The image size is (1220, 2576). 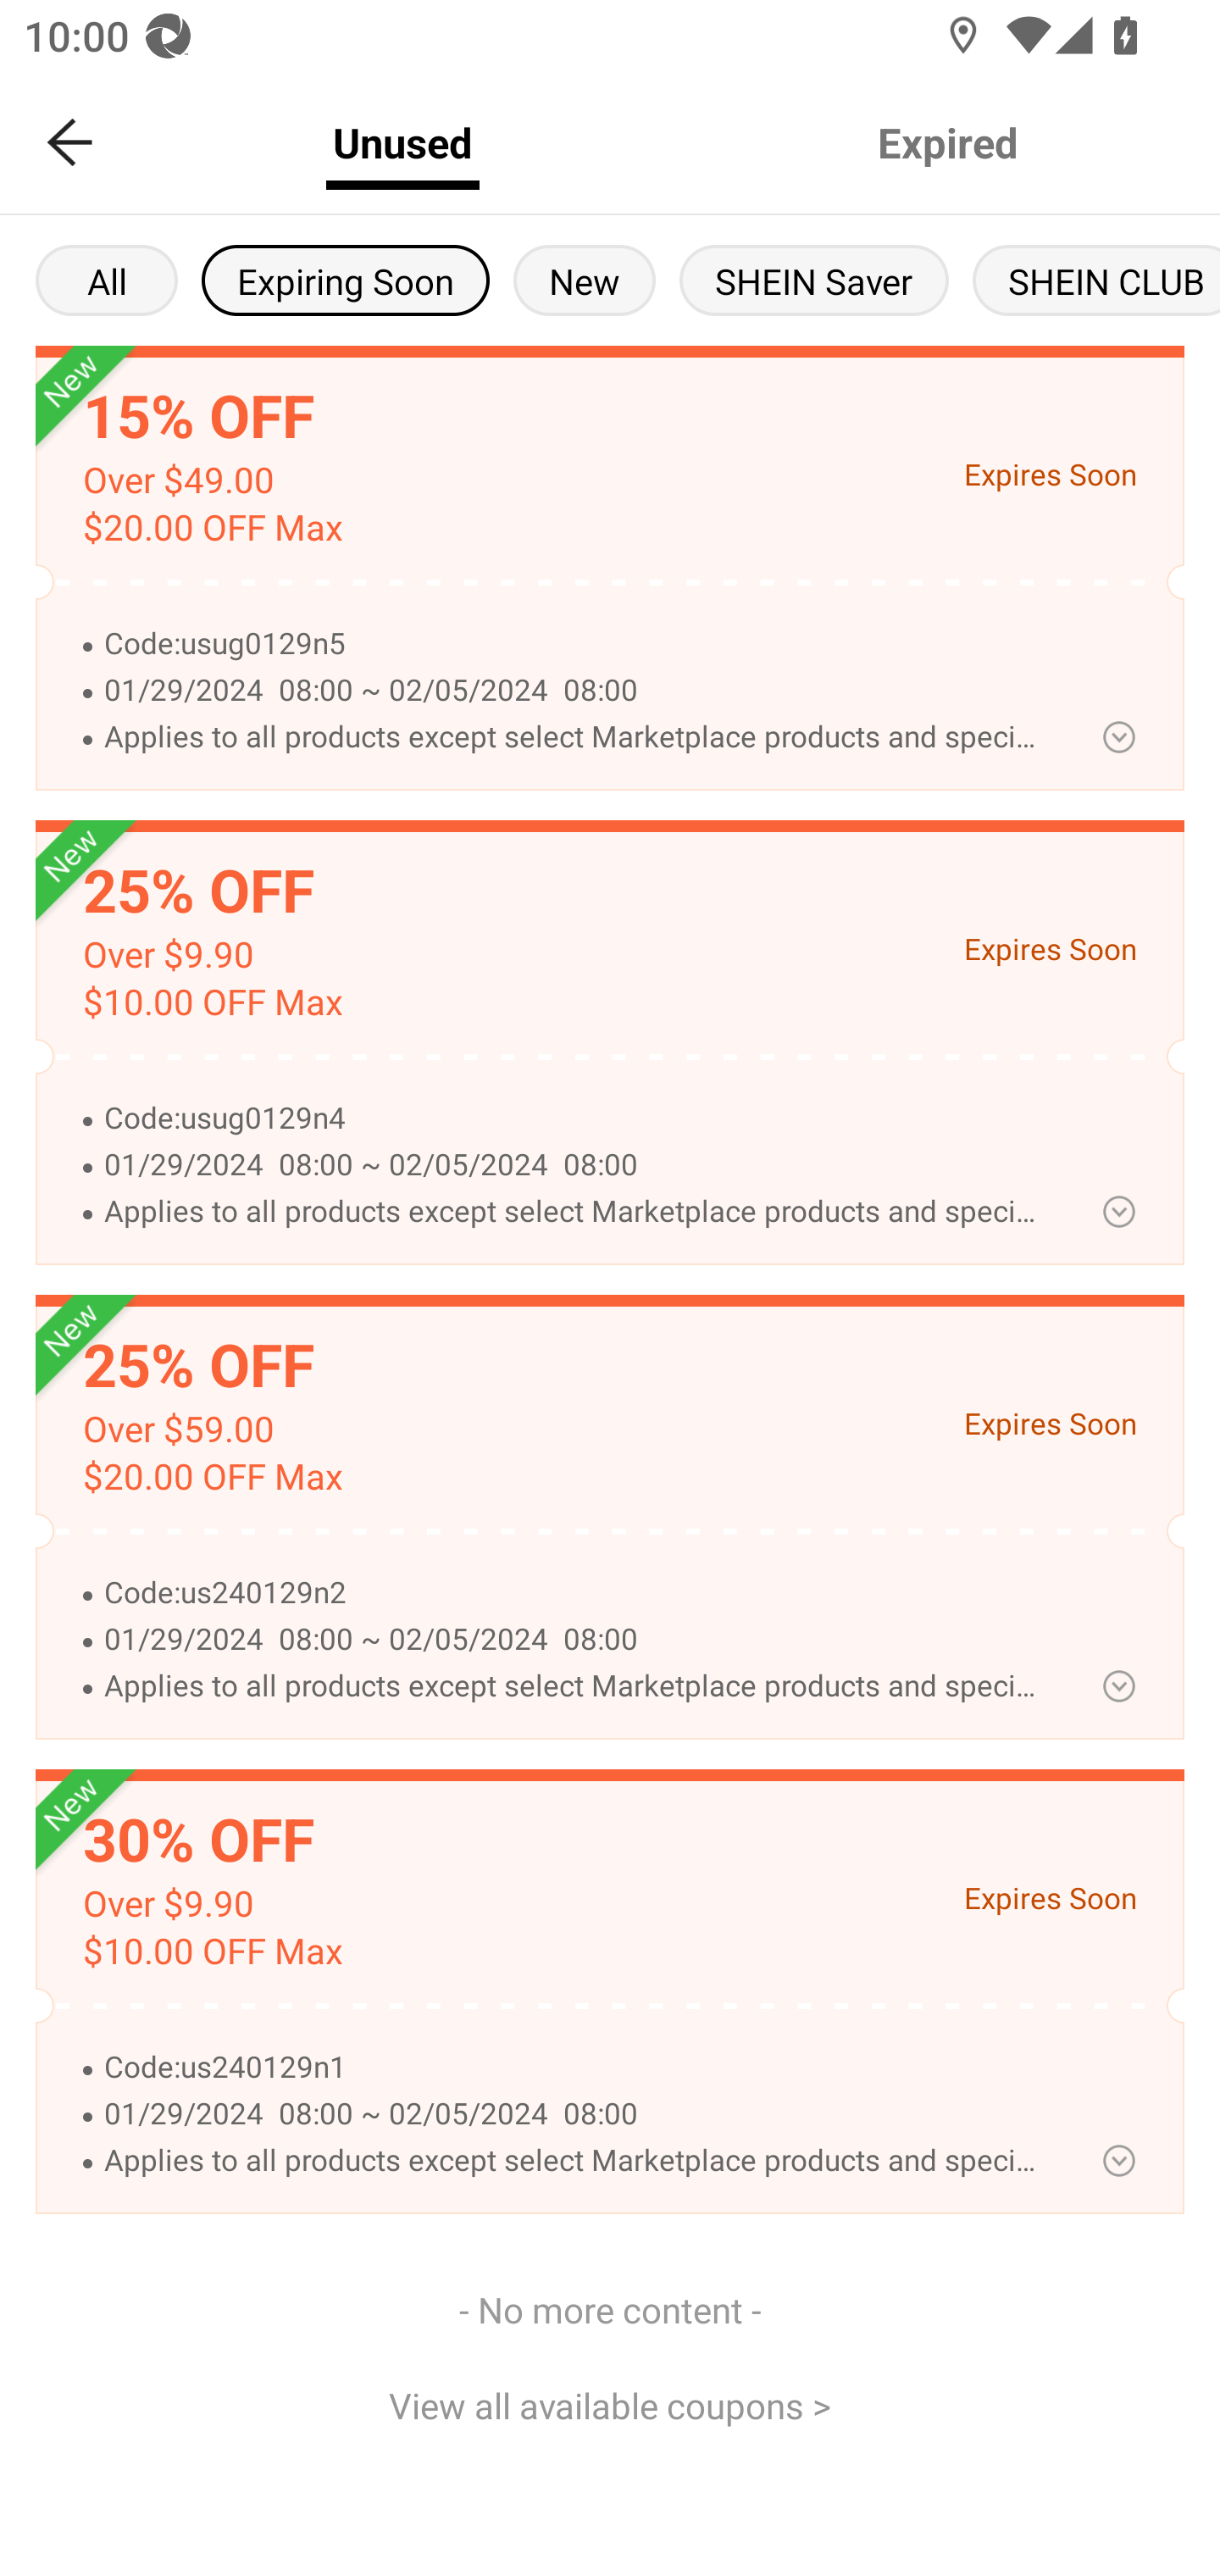 What do you see at coordinates (1118, 736) in the screenshot?
I see `Pack up` at bounding box center [1118, 736].